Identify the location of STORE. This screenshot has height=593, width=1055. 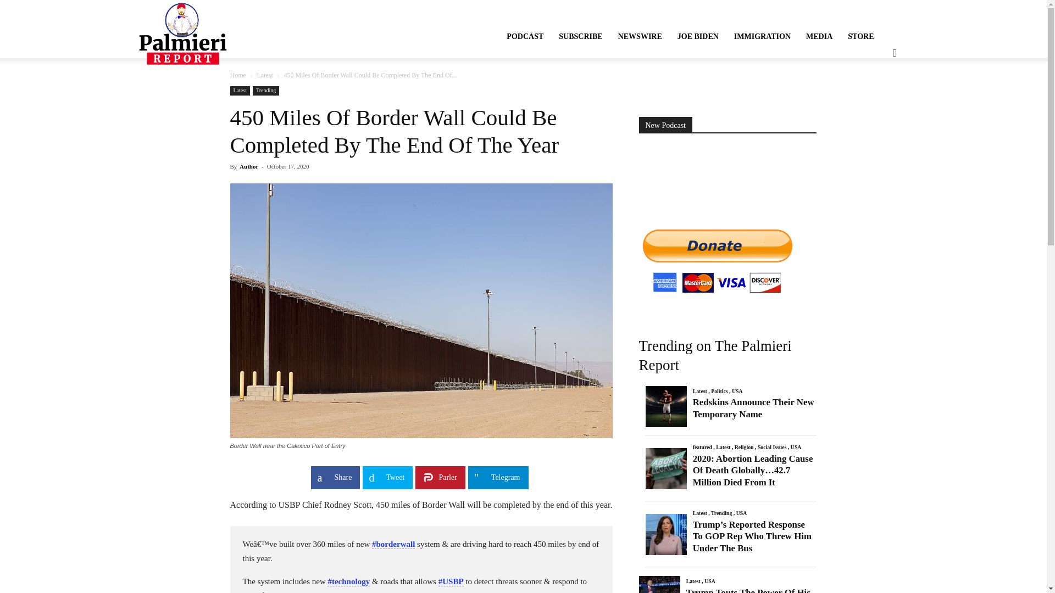
(860, 36).